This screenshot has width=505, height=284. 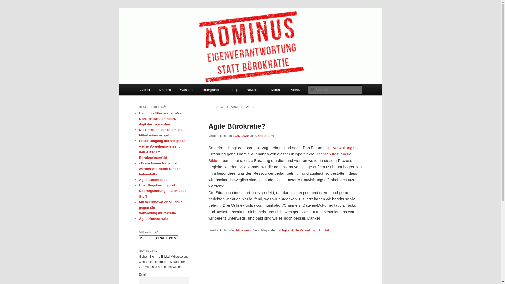 I want to click on agile Verwaltung, so click(x=338, y=148).